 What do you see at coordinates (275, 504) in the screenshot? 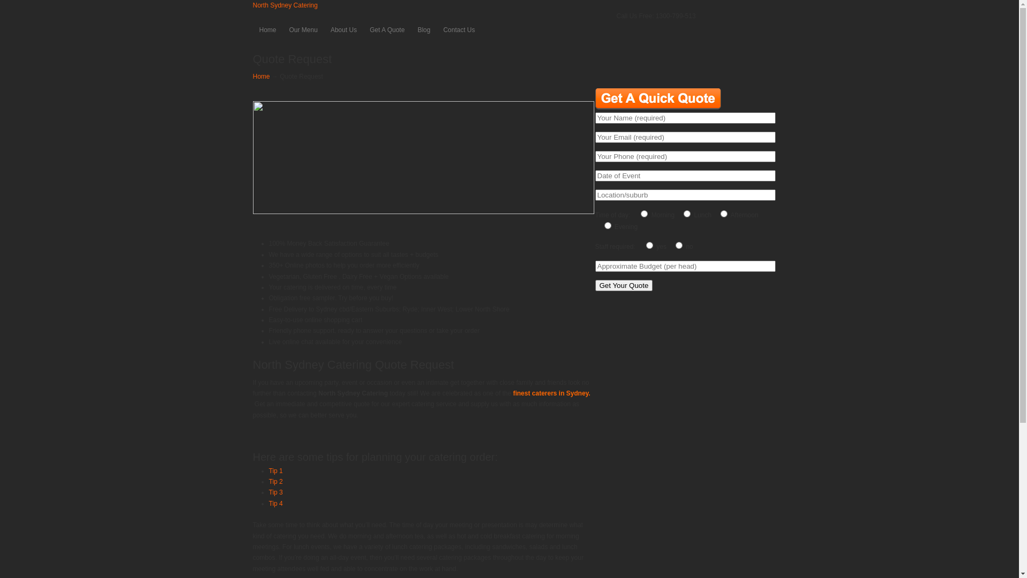
I see `Tip 4` at bounding box center [275, 504].